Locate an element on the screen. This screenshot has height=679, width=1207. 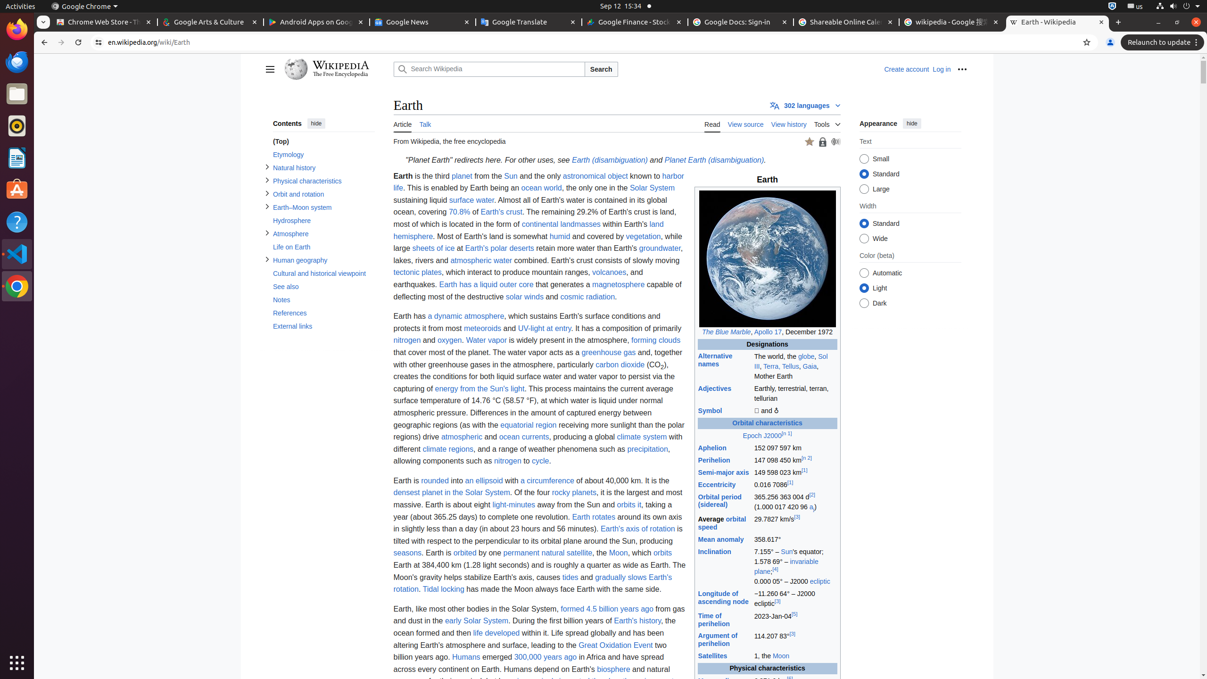
Photograph of Earth taken by the Apollo 17 mission. The Arabian peninsula, Africa and Madagascar lie in the upper half of the disc, whereas Antarctica is at the bottom. The Blue Marble, Apollo 17, December 1972 is located at coordinates (768, 264).